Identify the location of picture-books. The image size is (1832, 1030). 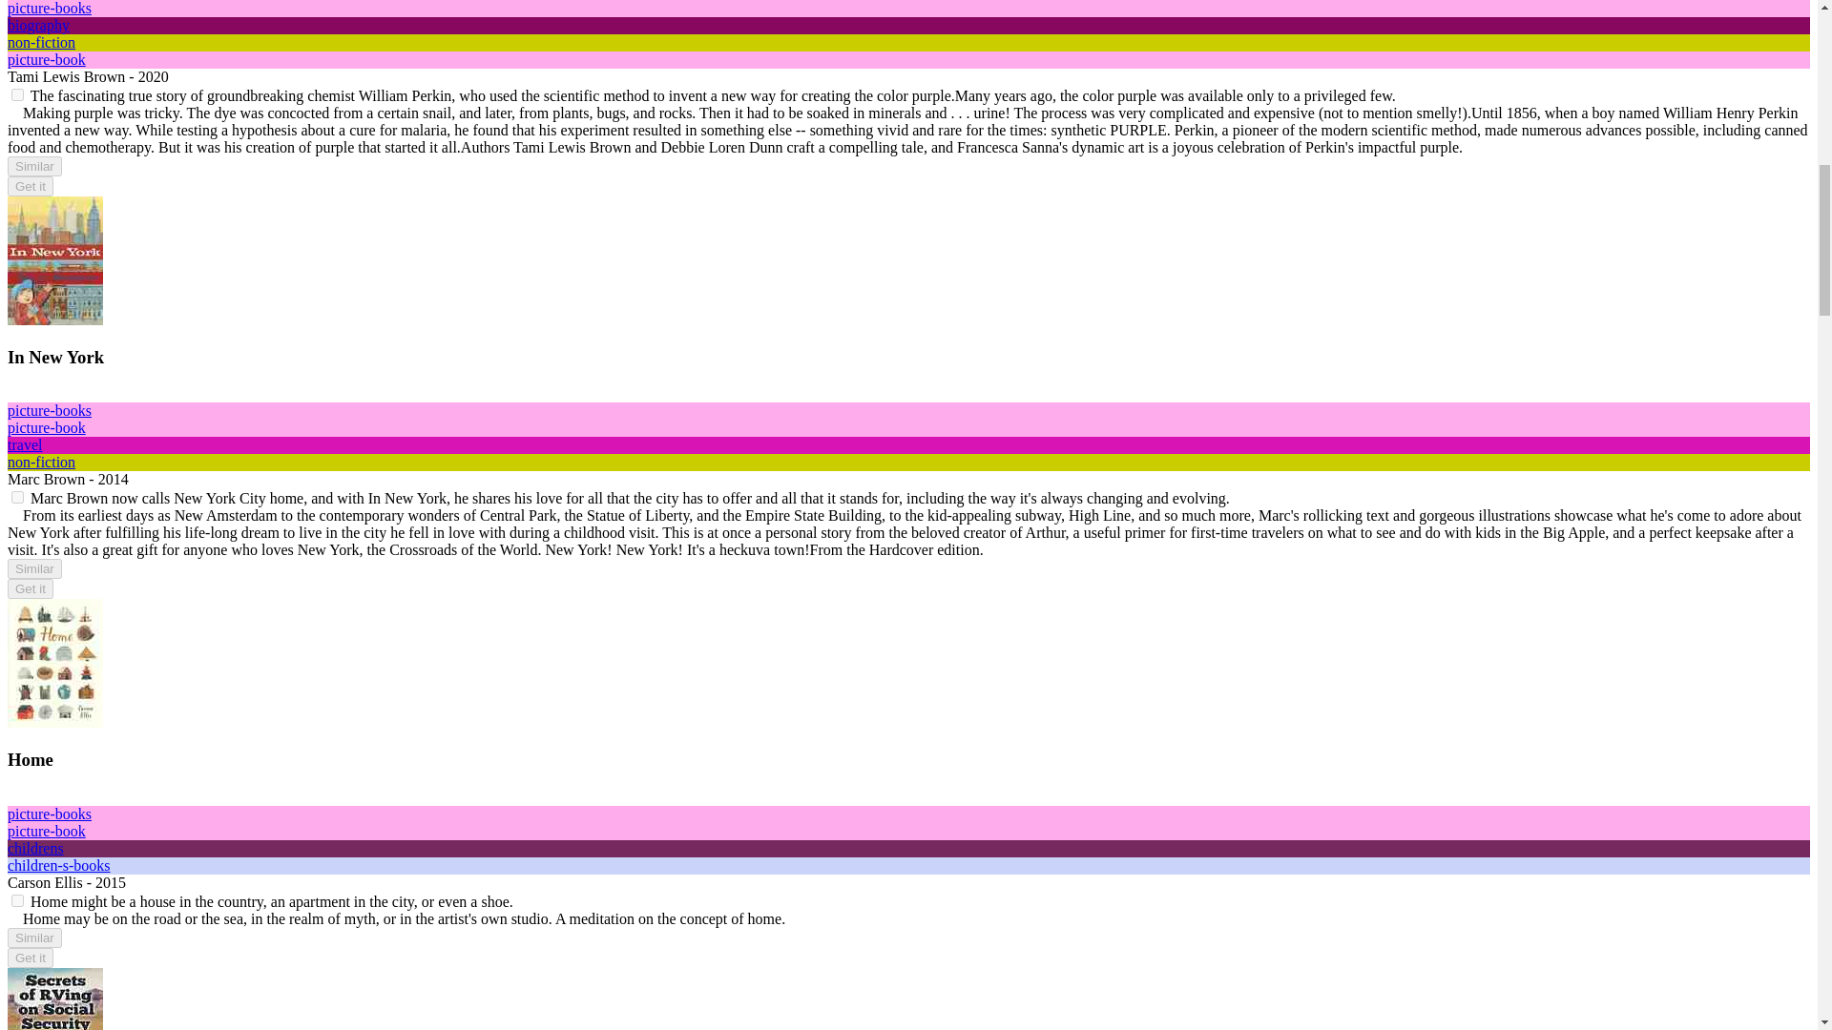
(50, 410).